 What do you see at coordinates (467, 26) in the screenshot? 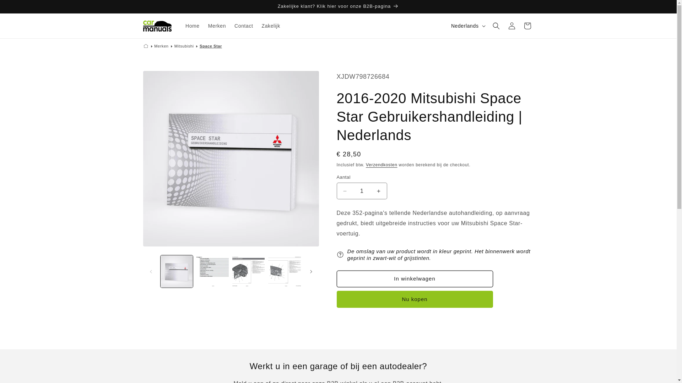
I see `Nederlands` at bounding box center [467, 26].